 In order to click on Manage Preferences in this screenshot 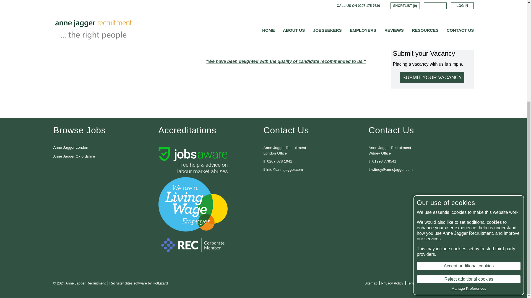, I will do `click(469, 137)`.